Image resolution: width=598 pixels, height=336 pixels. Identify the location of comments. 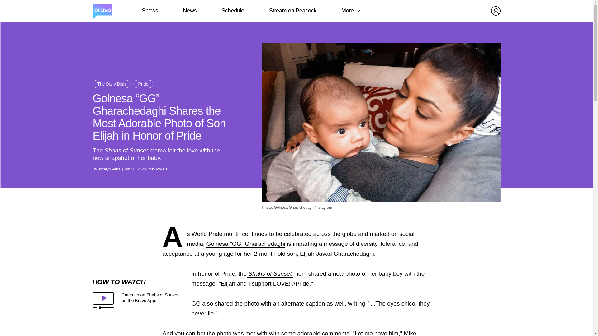
(336, 333).